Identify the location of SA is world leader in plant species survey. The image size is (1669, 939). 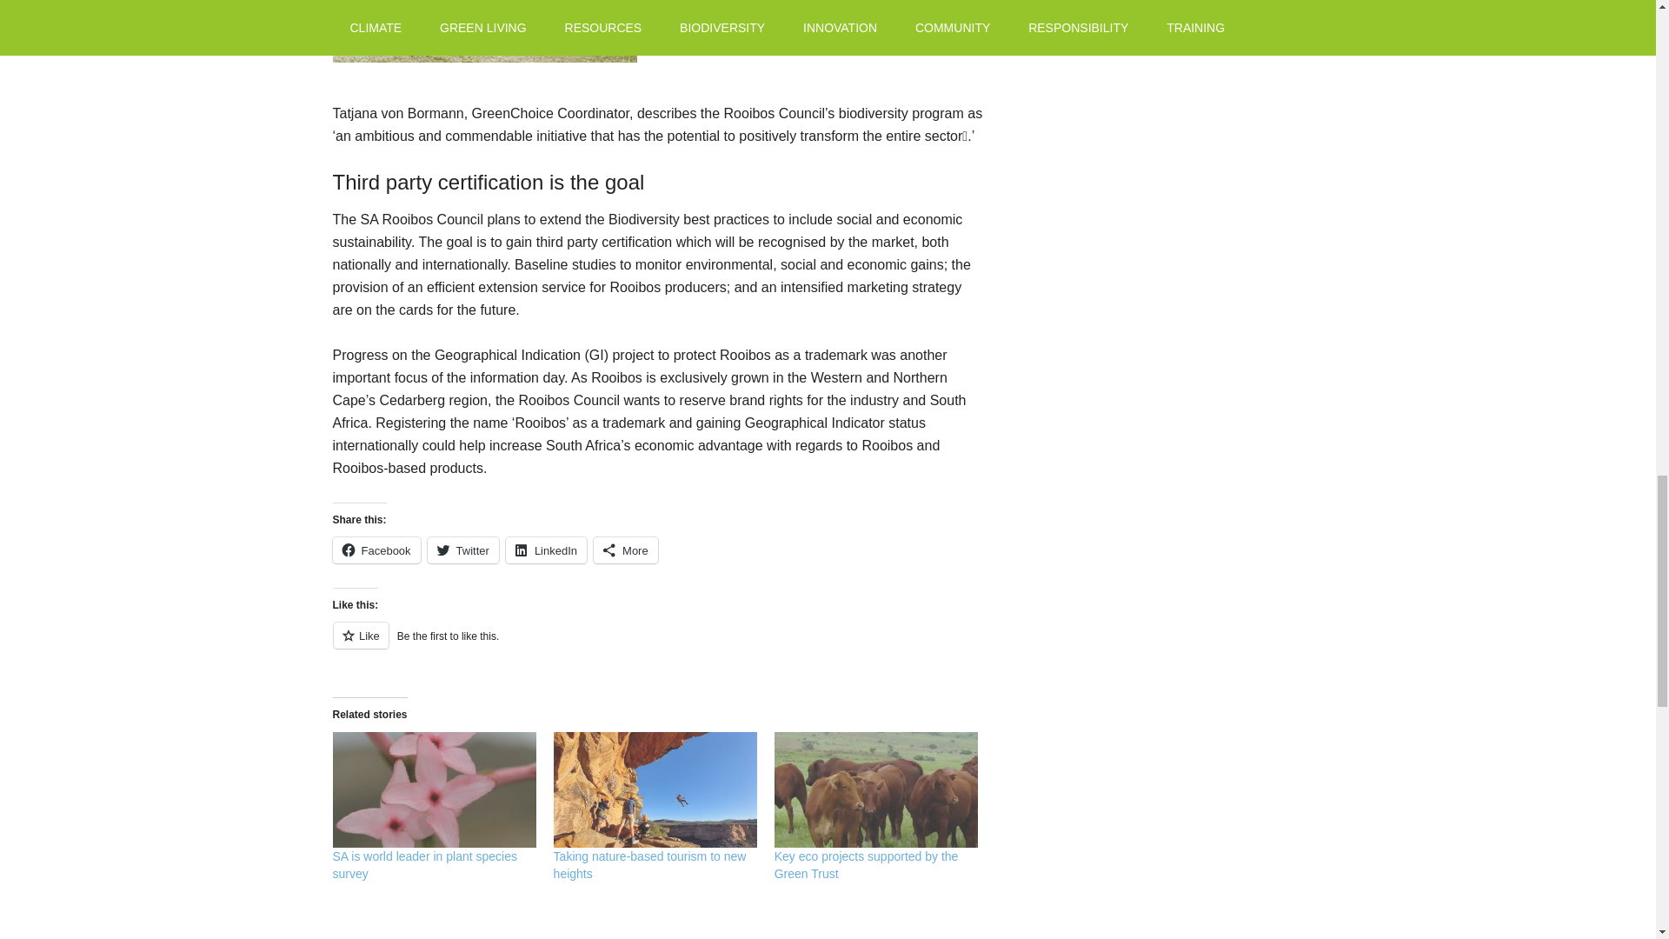
(424, 865).